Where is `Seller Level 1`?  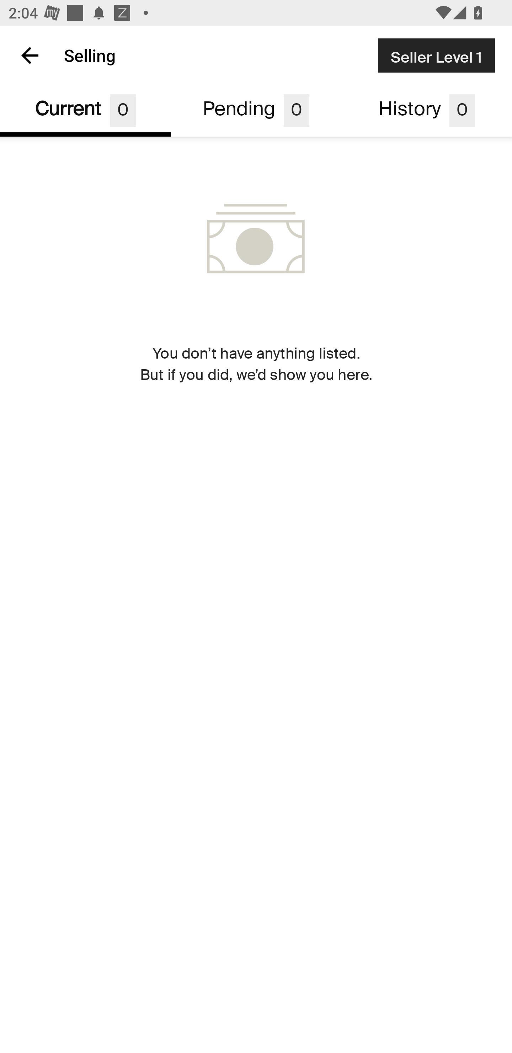
Seller Level 1 is located at coordinates (436, 55).